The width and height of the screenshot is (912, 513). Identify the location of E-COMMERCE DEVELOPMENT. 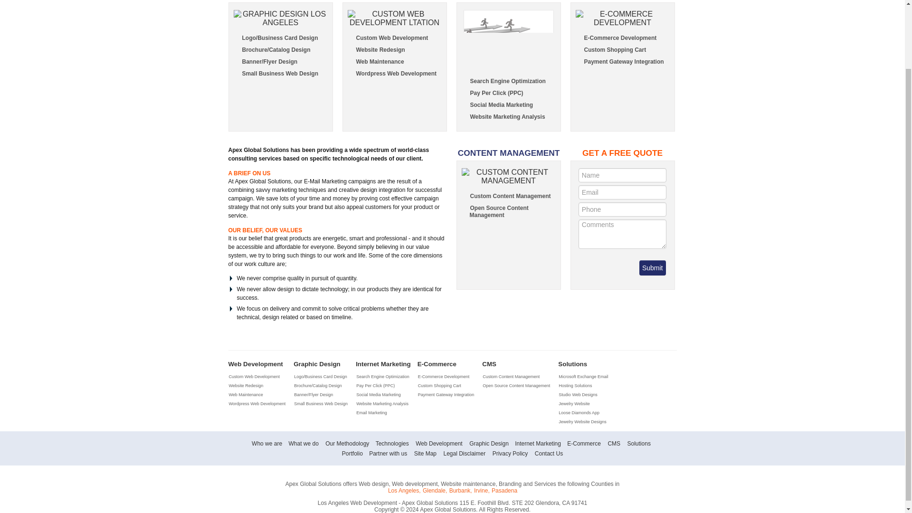
(622, 18).